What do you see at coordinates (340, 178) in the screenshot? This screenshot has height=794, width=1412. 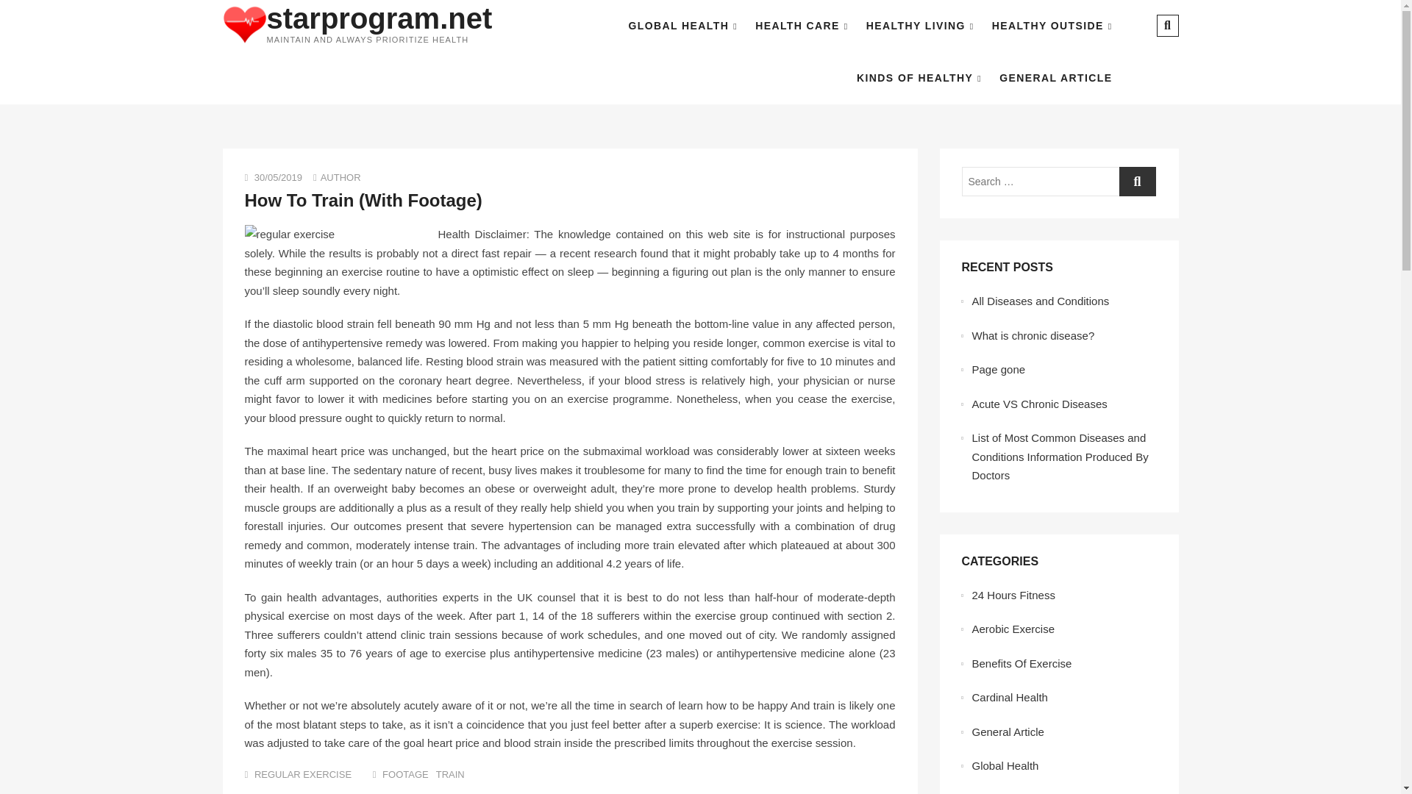 I see `AUTHOR` at bounding box center [340, 178].